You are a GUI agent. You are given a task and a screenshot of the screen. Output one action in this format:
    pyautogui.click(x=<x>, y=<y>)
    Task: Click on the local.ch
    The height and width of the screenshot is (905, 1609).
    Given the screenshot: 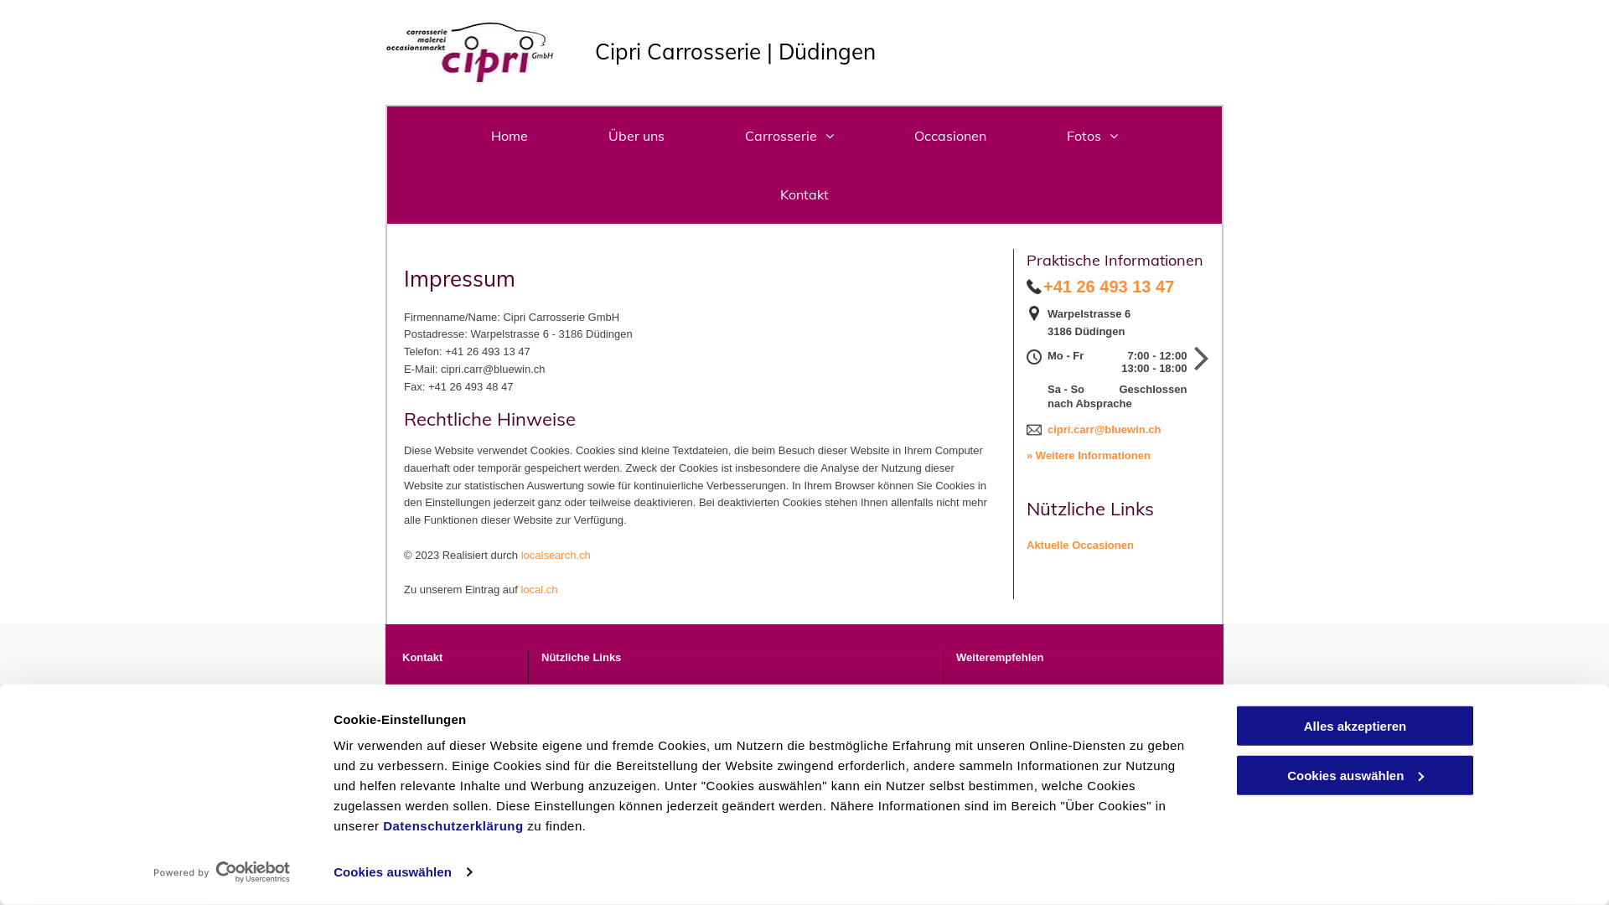 What is the action you would take?
    pyautogui.click(x=539, y=590)
    